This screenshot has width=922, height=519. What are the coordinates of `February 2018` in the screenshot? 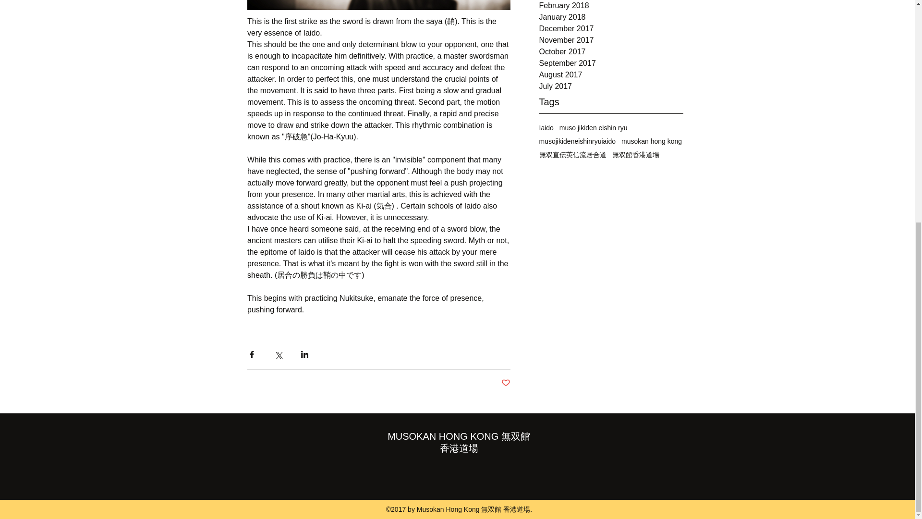 It's located at (611, 6).